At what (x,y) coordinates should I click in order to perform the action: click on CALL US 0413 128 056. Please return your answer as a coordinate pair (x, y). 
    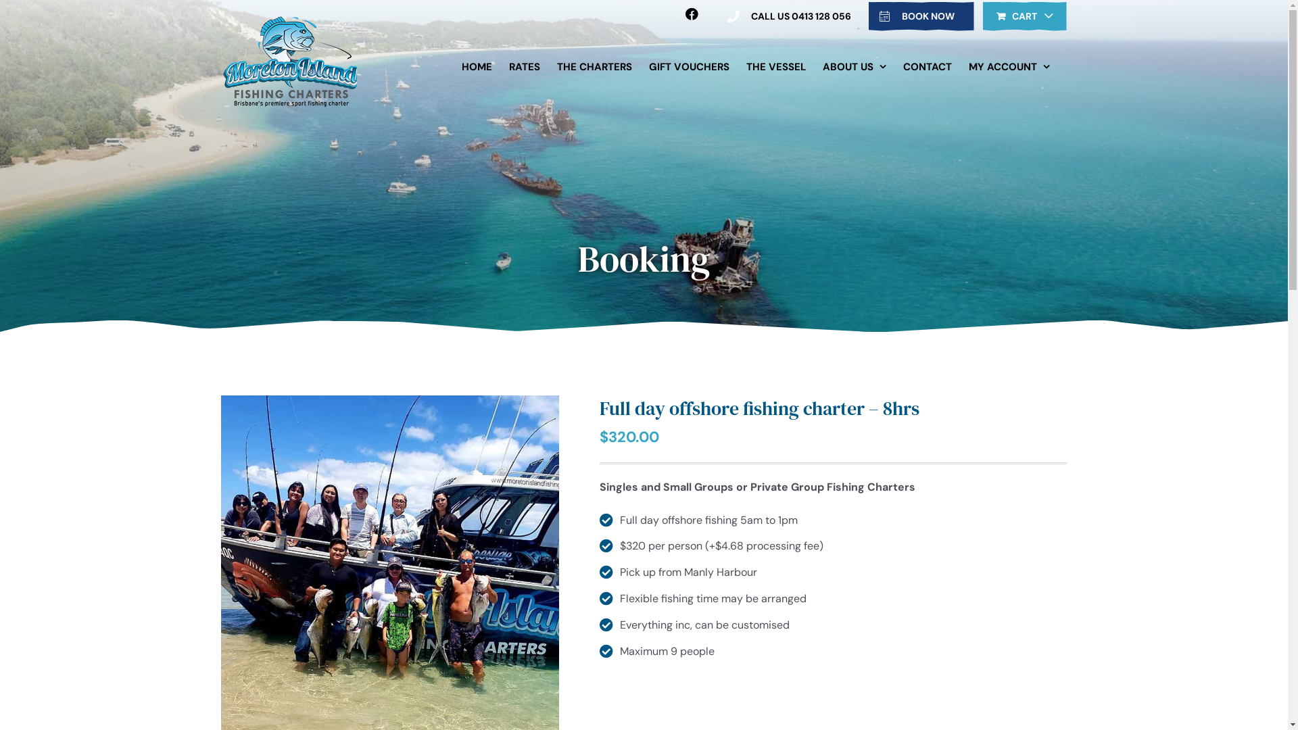
    Looking at the image, I should click on (784, 16).